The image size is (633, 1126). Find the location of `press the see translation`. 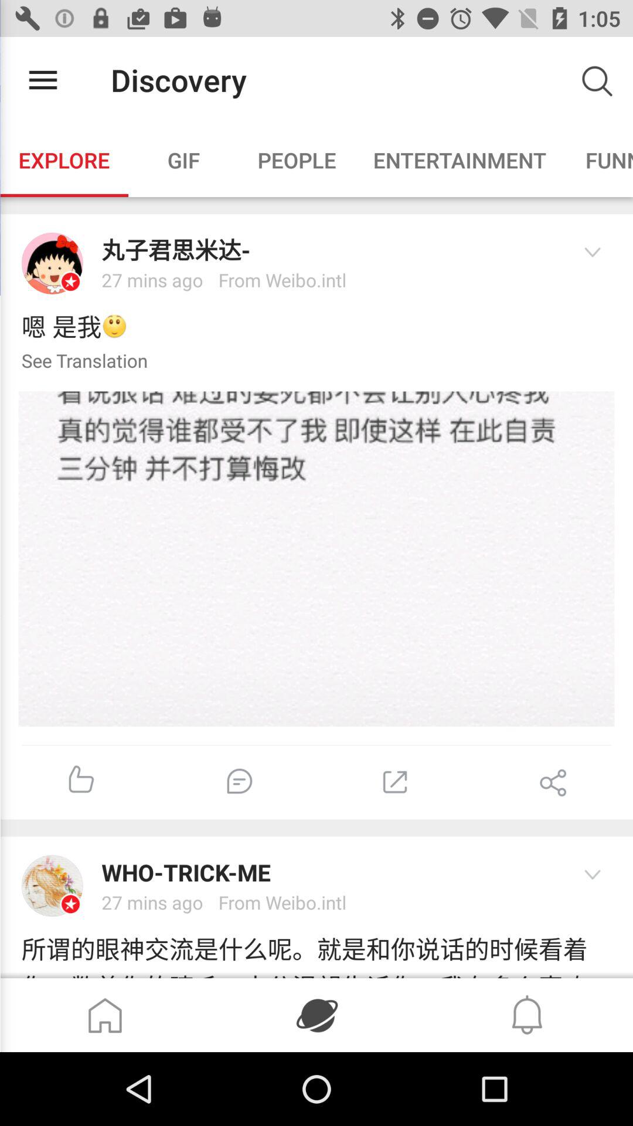

press the see translation is located at coordinates (74, 362).